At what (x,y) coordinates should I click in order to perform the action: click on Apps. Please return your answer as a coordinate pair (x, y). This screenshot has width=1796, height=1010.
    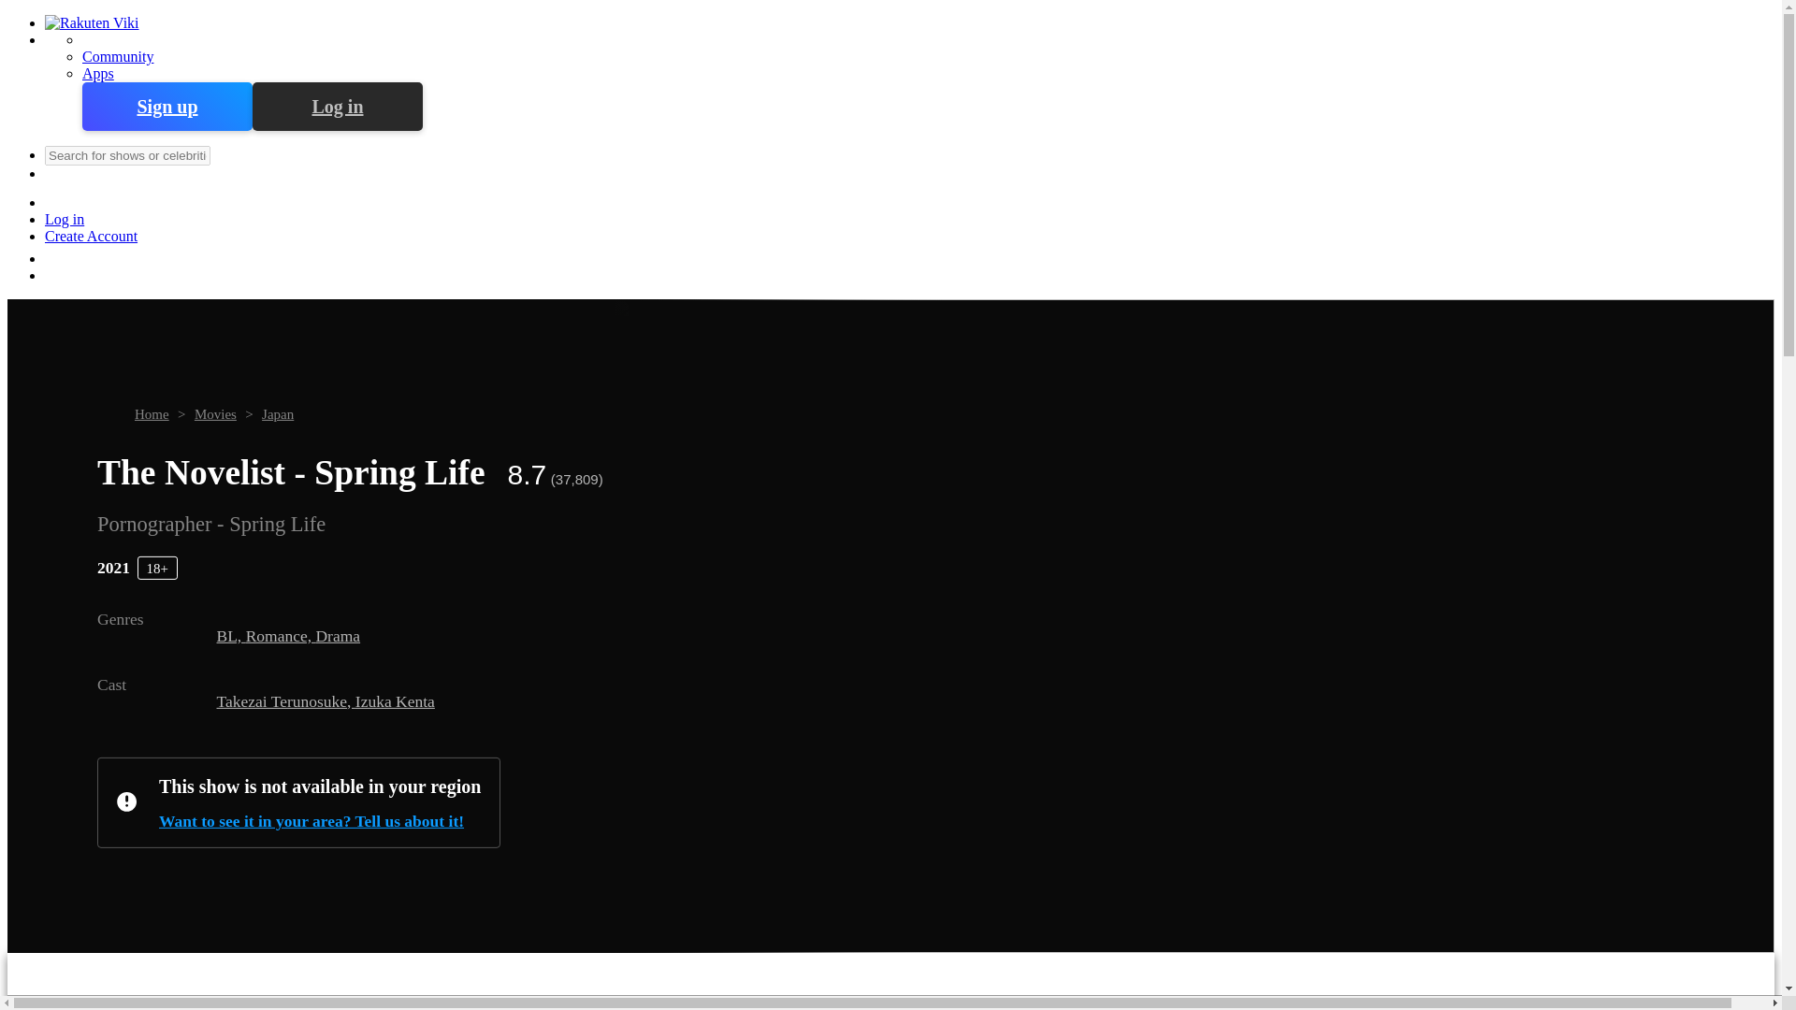
    Looking at the image, I should click on (98, 73).